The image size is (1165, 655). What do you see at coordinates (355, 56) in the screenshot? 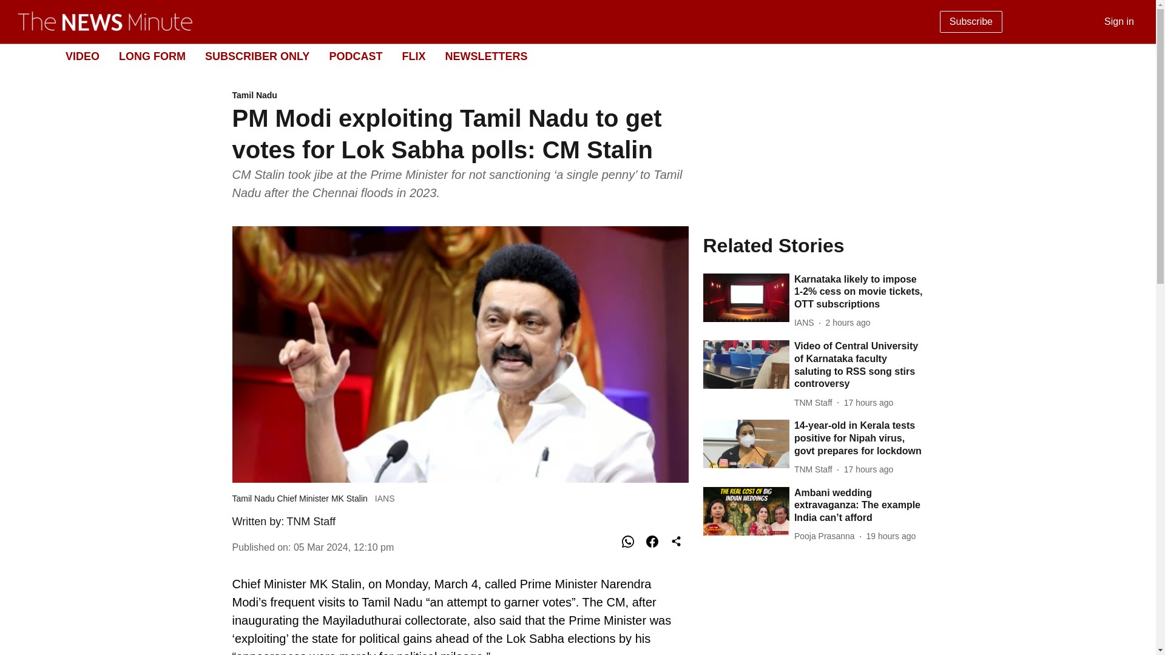
I see `PODCAST` at bounding box center [355, 56].